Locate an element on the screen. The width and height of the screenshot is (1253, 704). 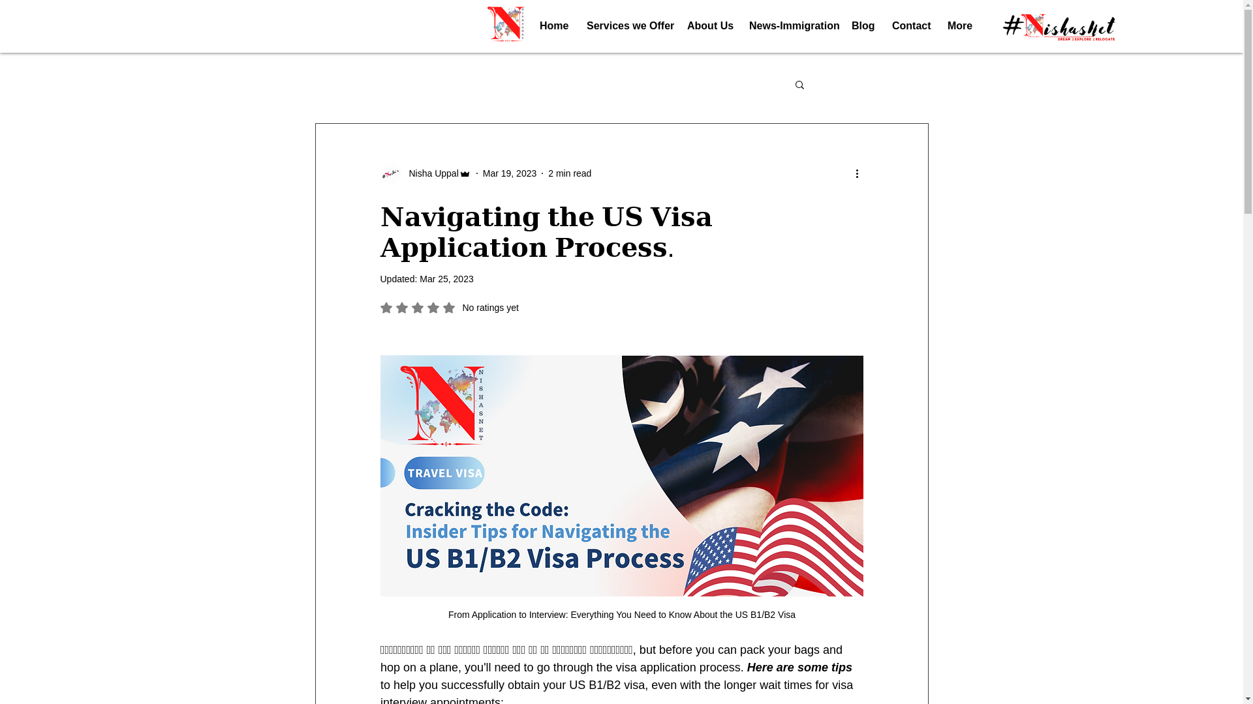
2 min read is located at coordinates (570, 173).